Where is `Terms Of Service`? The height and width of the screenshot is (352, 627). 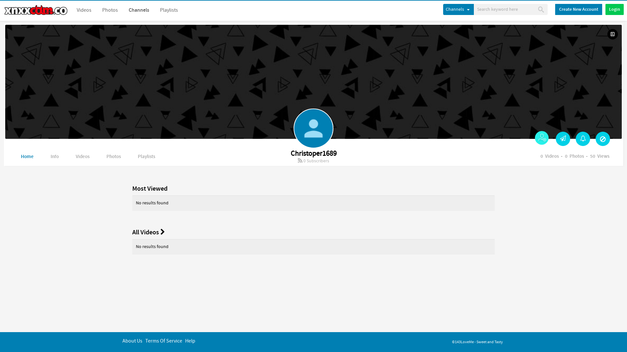 Terms Of Service is located at coordinates (164, 341).